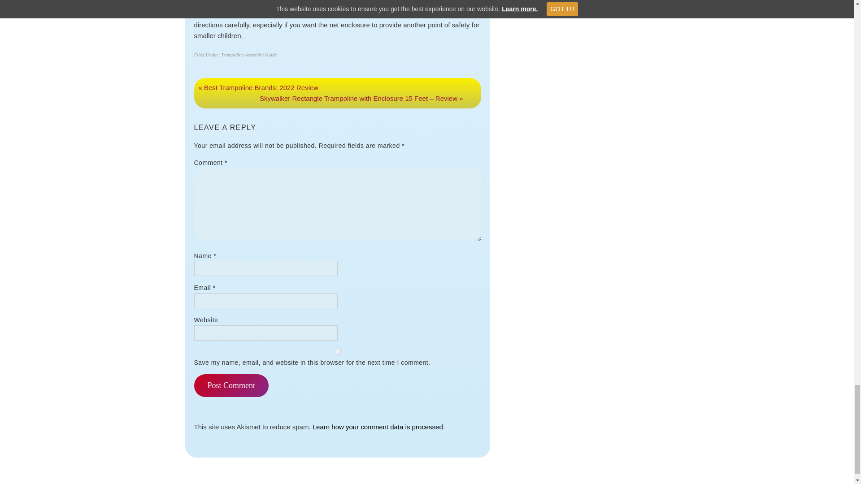  Describe the element at coordinates (231, 385) in the screenshot. I see `Post Comment` at that location.